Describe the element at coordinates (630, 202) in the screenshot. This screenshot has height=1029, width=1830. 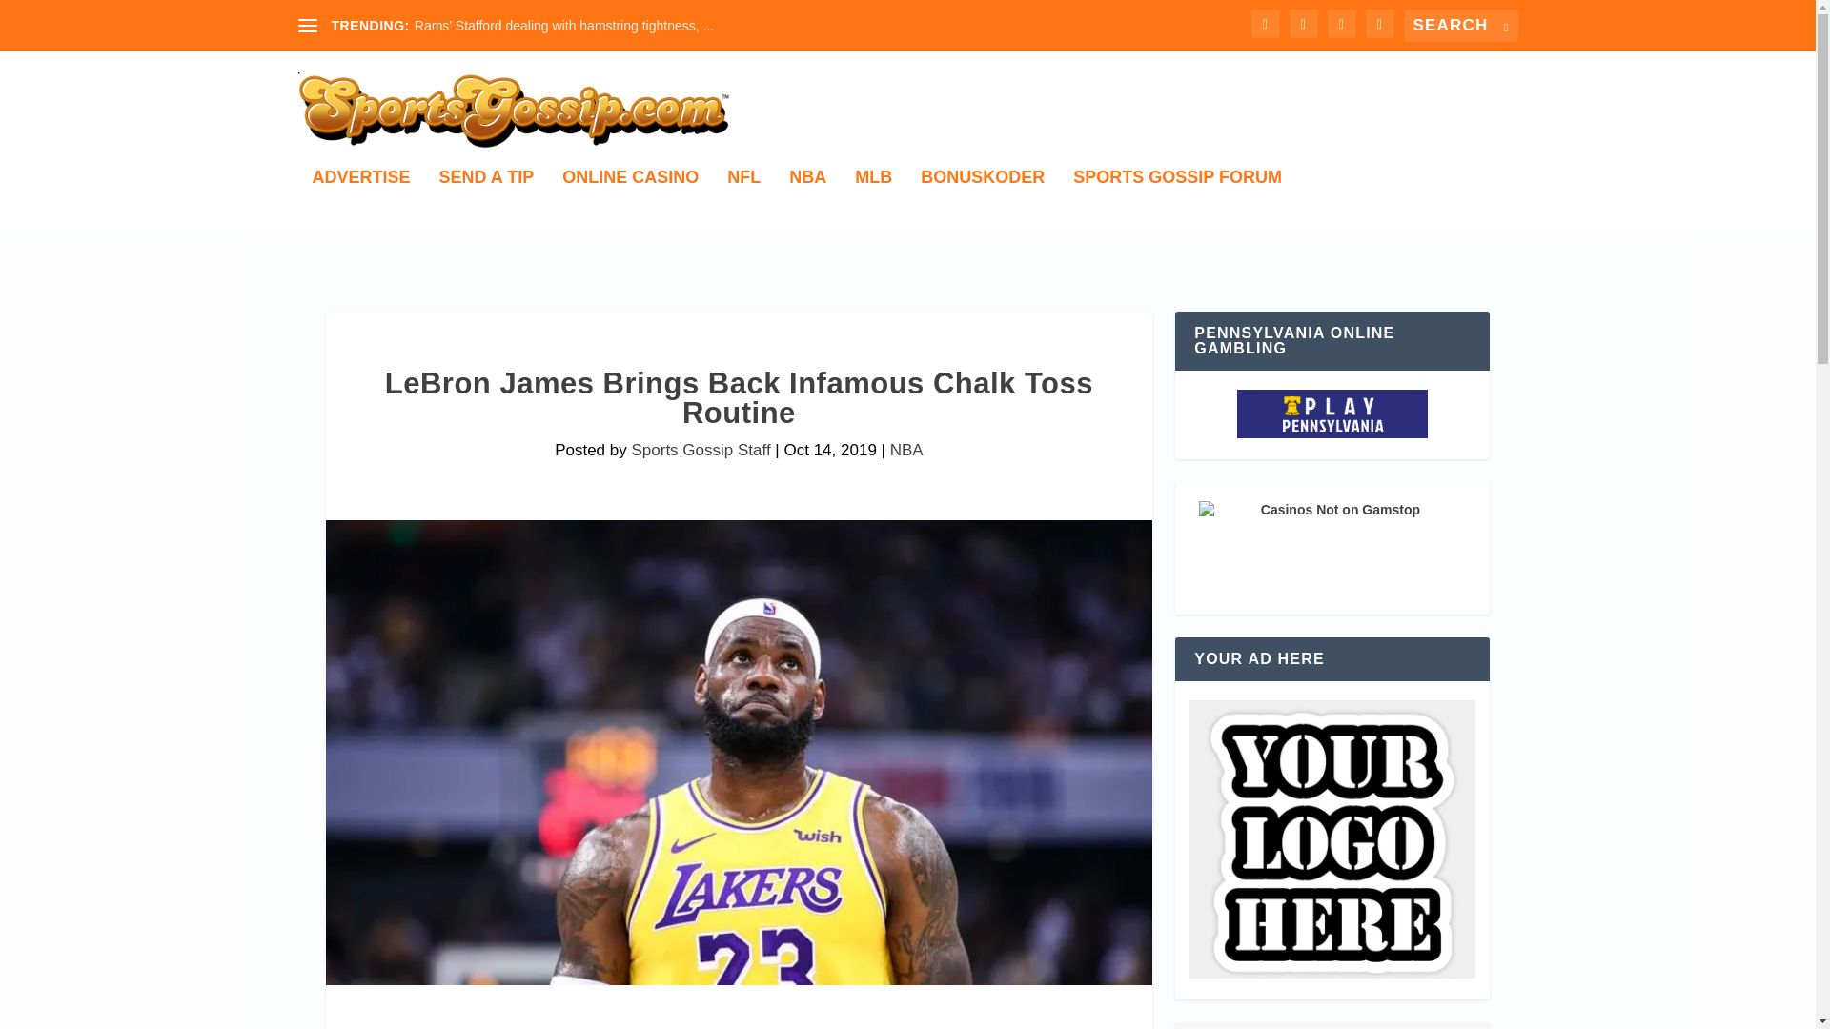
I see `ONLINE CASINO` at that location.